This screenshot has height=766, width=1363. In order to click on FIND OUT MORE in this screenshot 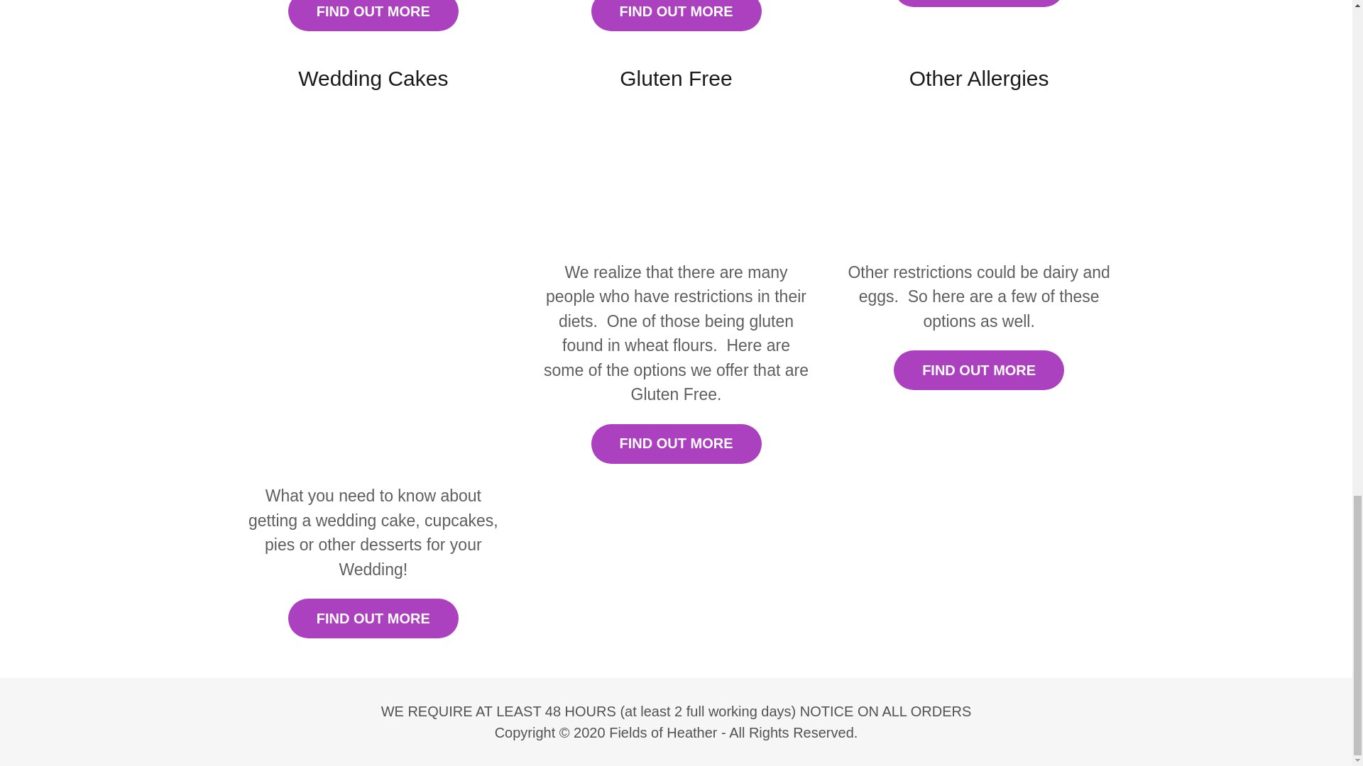, I will do `click(675, 16)`.